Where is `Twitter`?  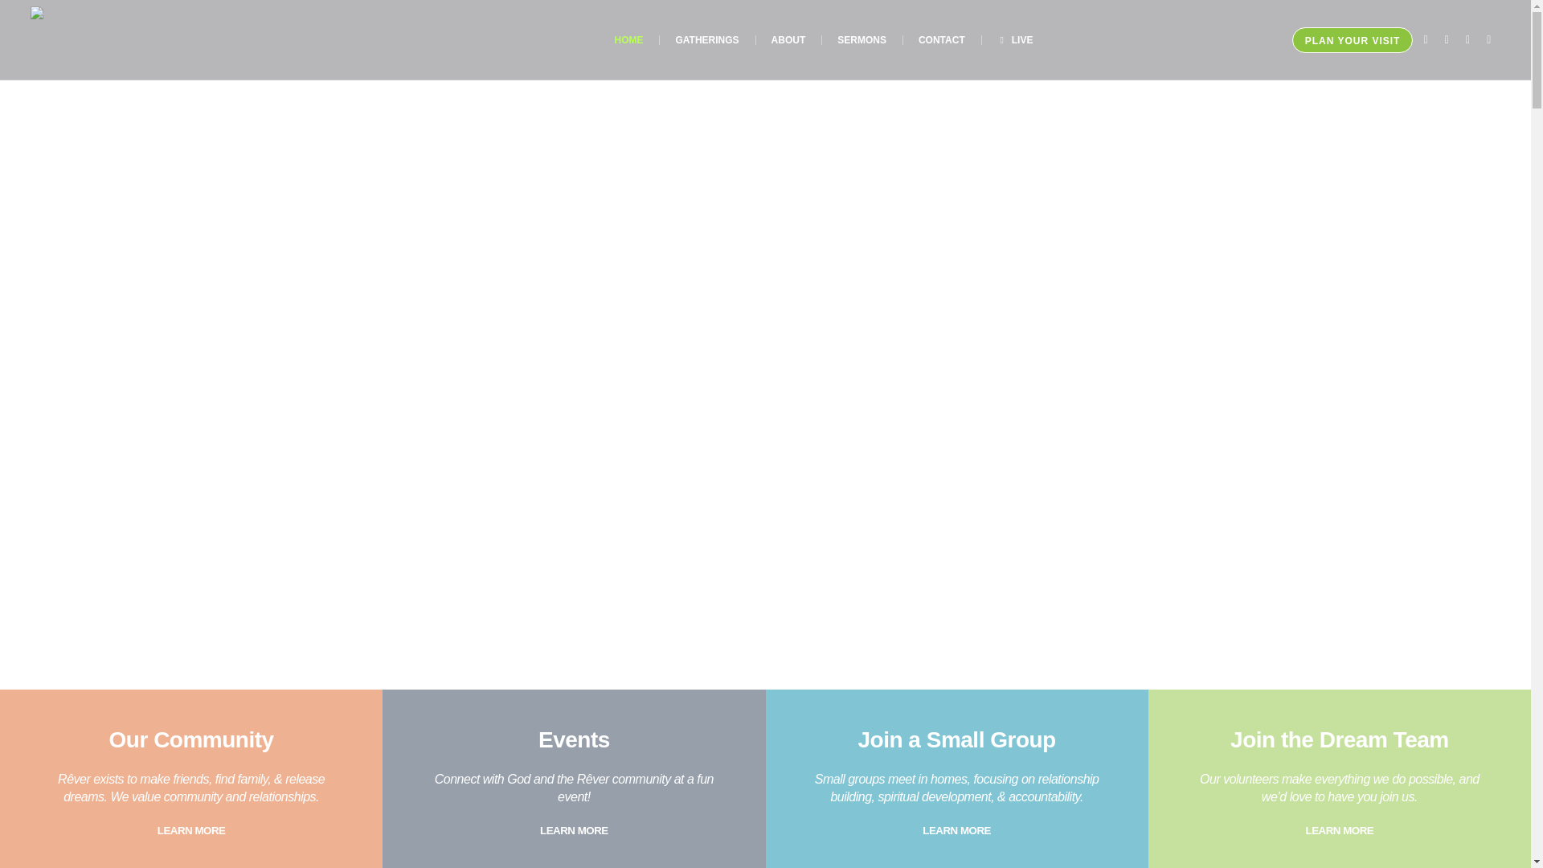
Twitter is located at coordinates (1467, 40).